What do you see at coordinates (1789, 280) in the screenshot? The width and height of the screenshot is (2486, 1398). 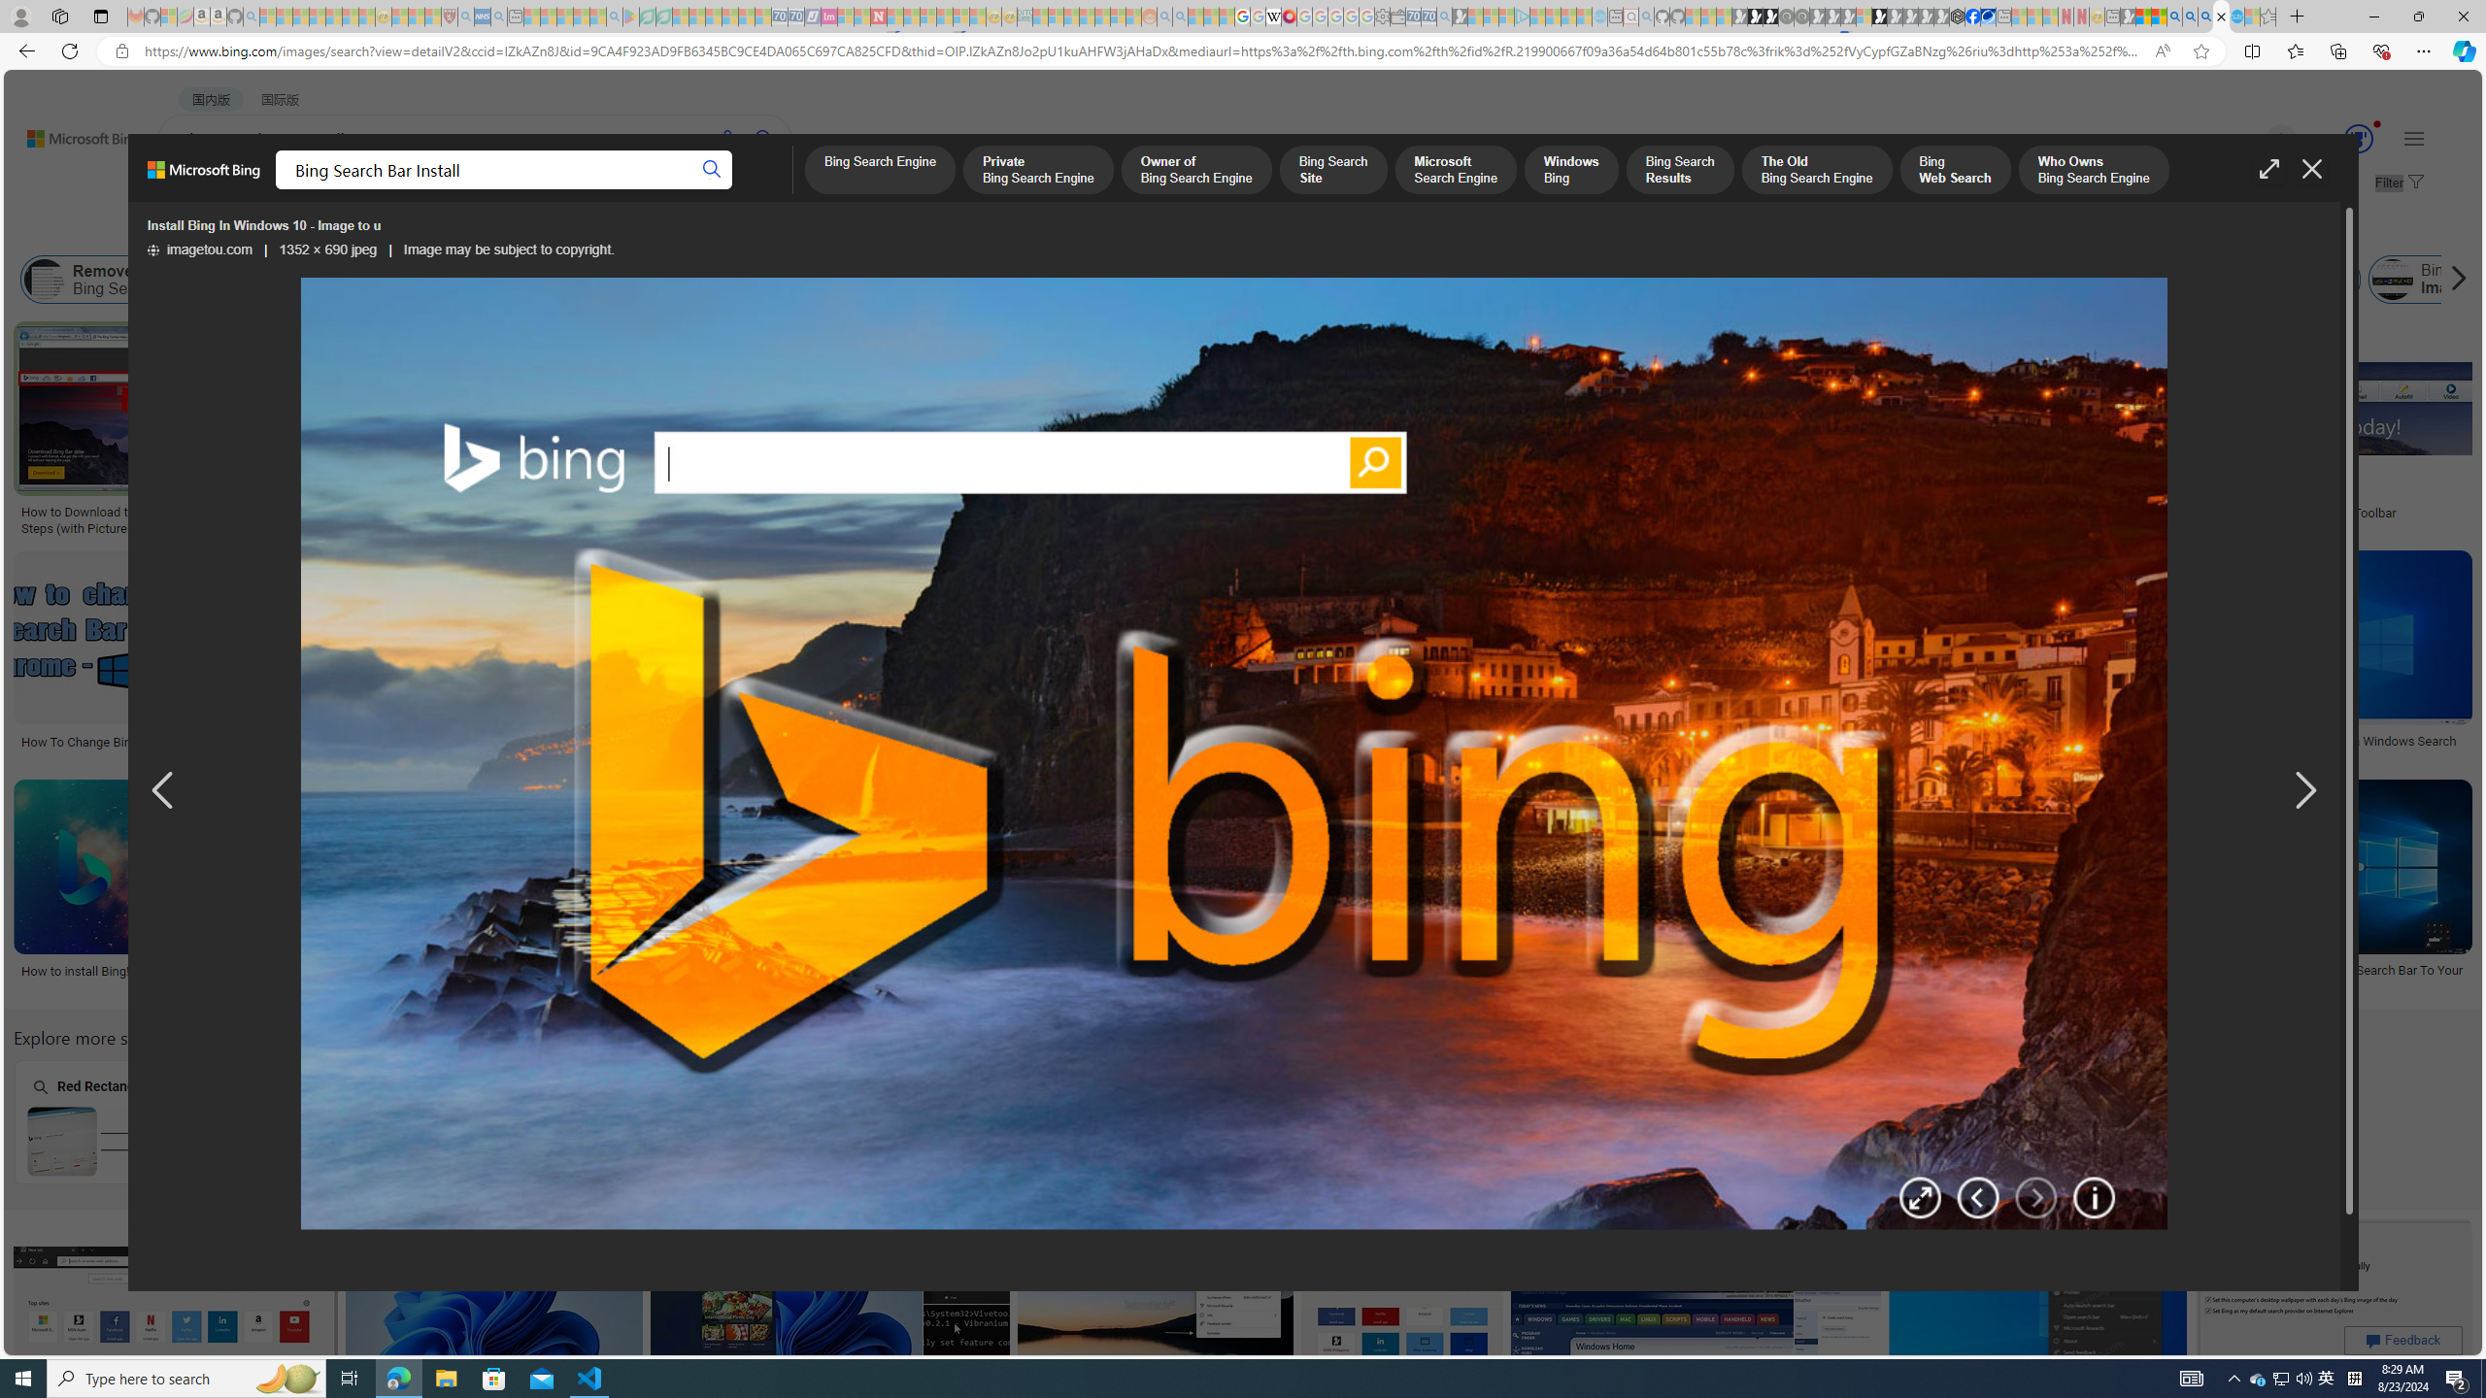 I see `Bing Bar Toolbar` at bounding box center [1789, 280].